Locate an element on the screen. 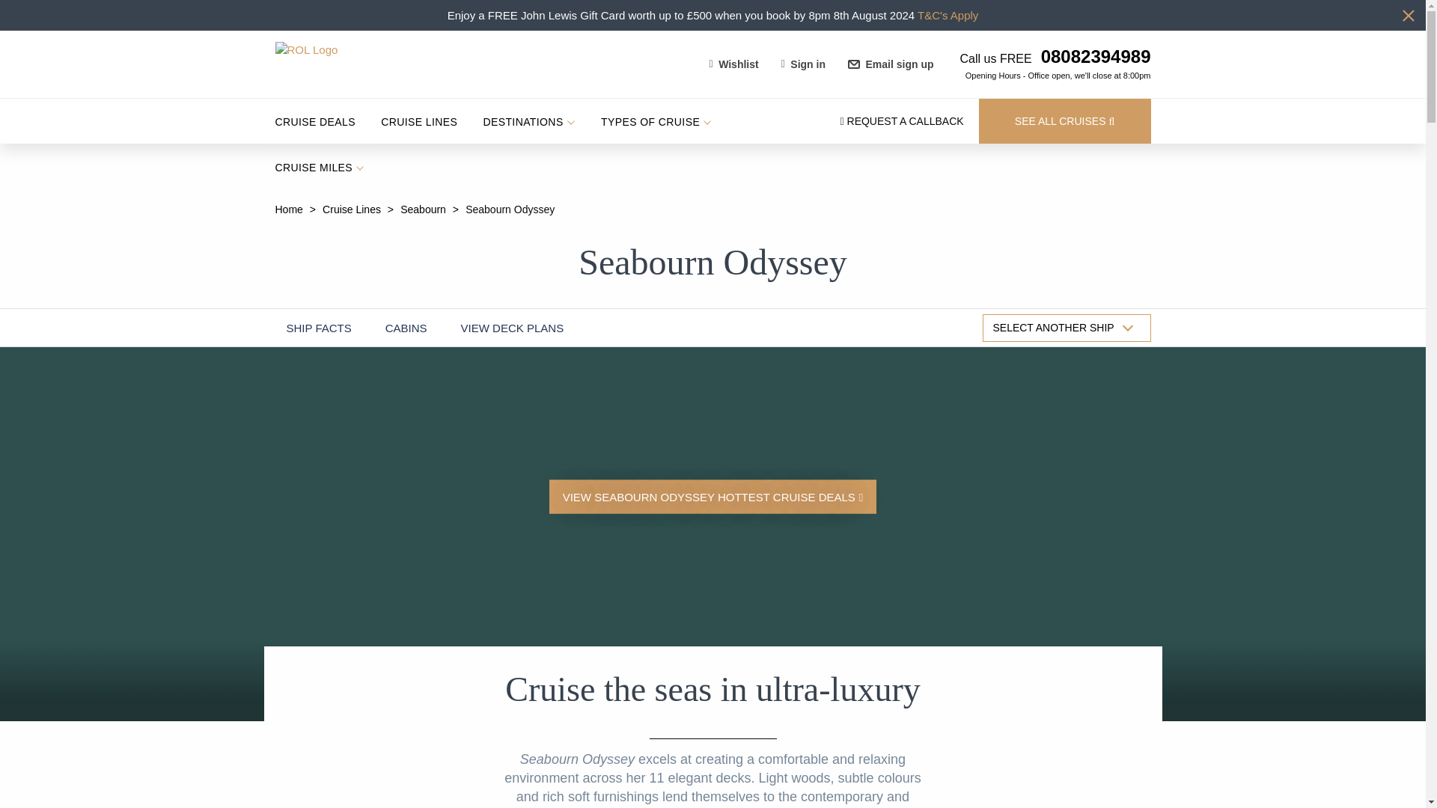 This screenshot has height=808, width=1437. CRUISE DEALS is located at coordinates (314, 121).